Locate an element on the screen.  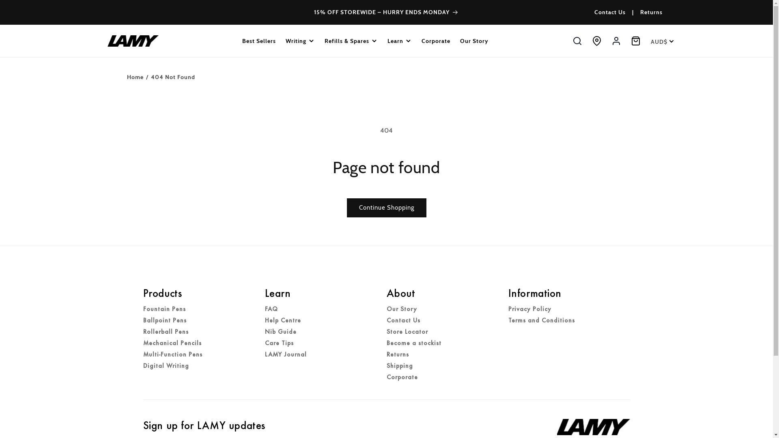
Continue Shopping is located at coordinates (386, 208).